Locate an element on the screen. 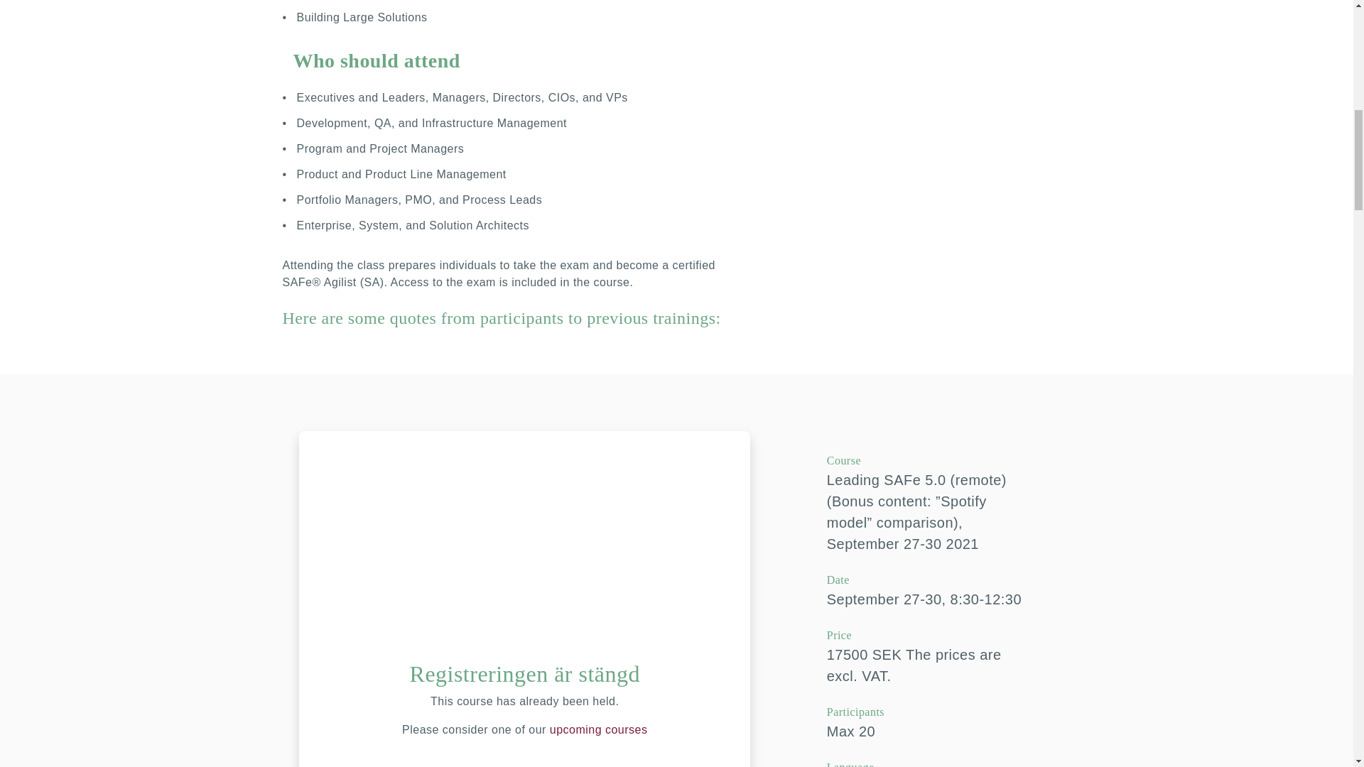 The height and width of the screenshot is (767, 1364). upcoming courses is located at coordinates (598, 729).